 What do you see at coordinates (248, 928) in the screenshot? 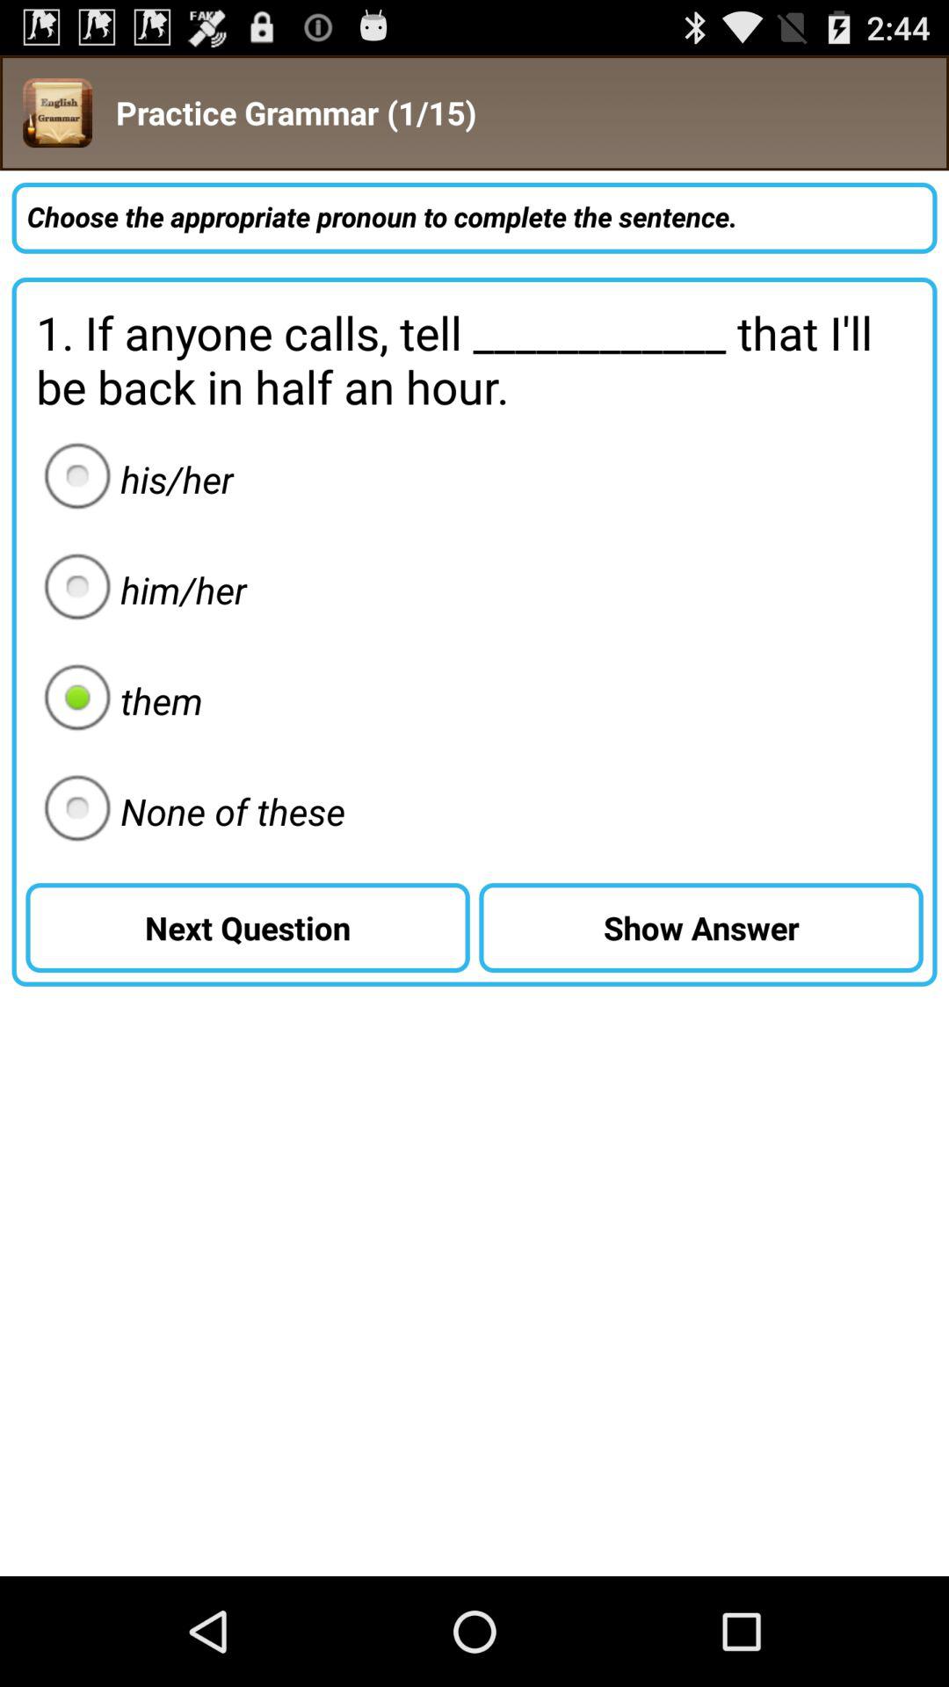
I see `launch the button to the left of the show answer item` at bounding box center [248, 928].